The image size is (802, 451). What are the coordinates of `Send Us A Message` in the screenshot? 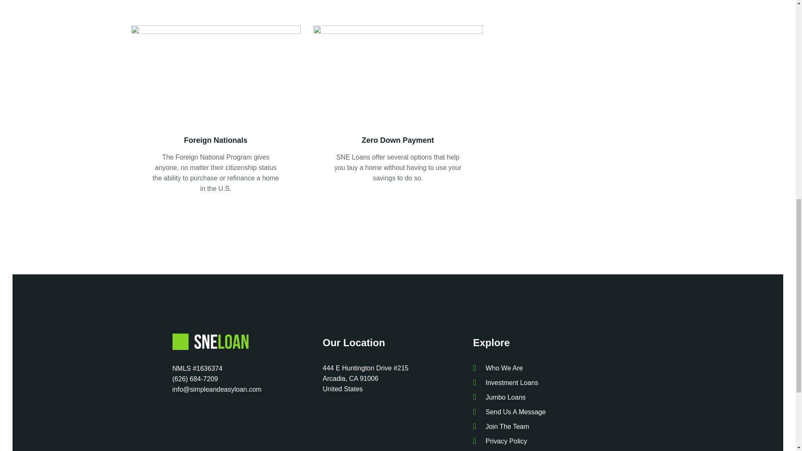 It's located at (548, 412).